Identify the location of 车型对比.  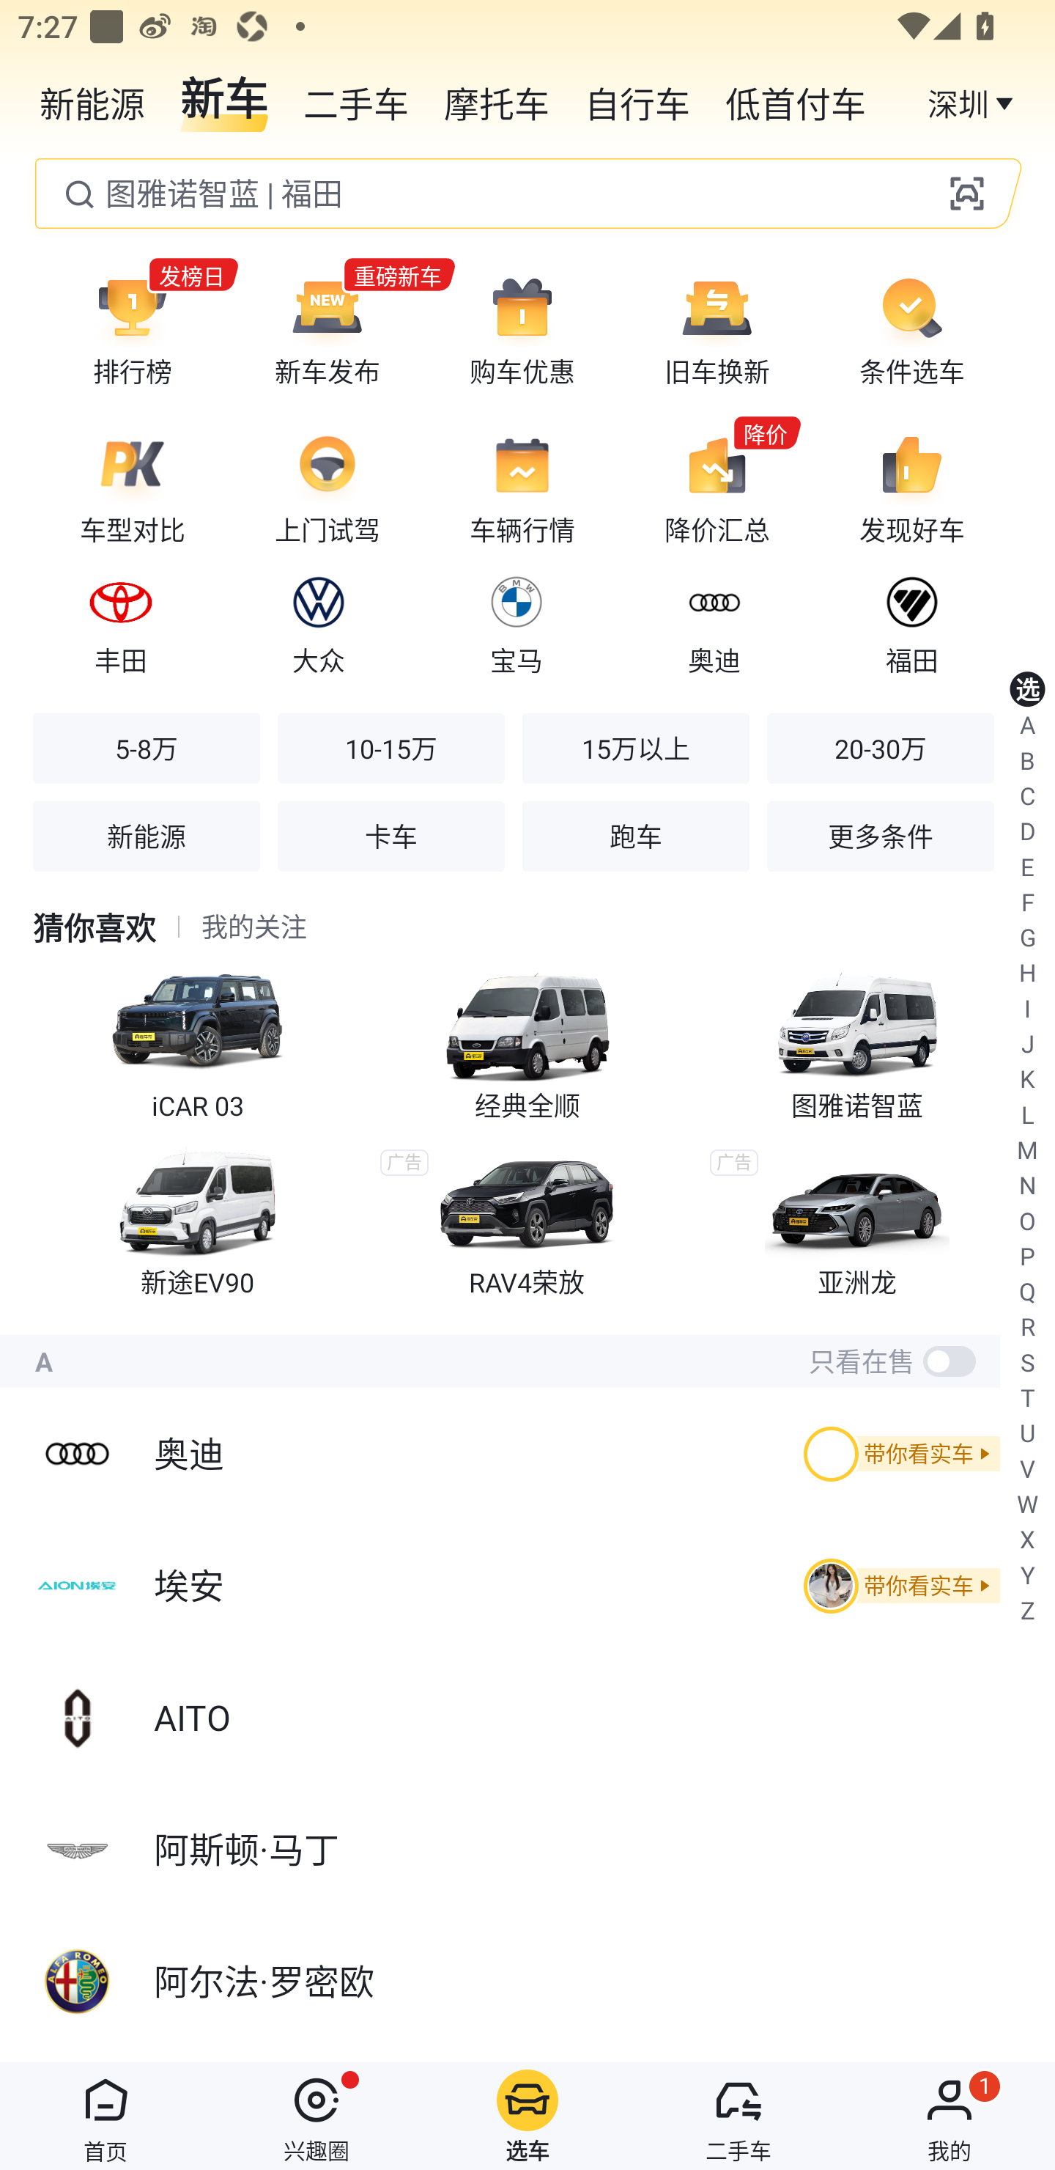
(132, 488).